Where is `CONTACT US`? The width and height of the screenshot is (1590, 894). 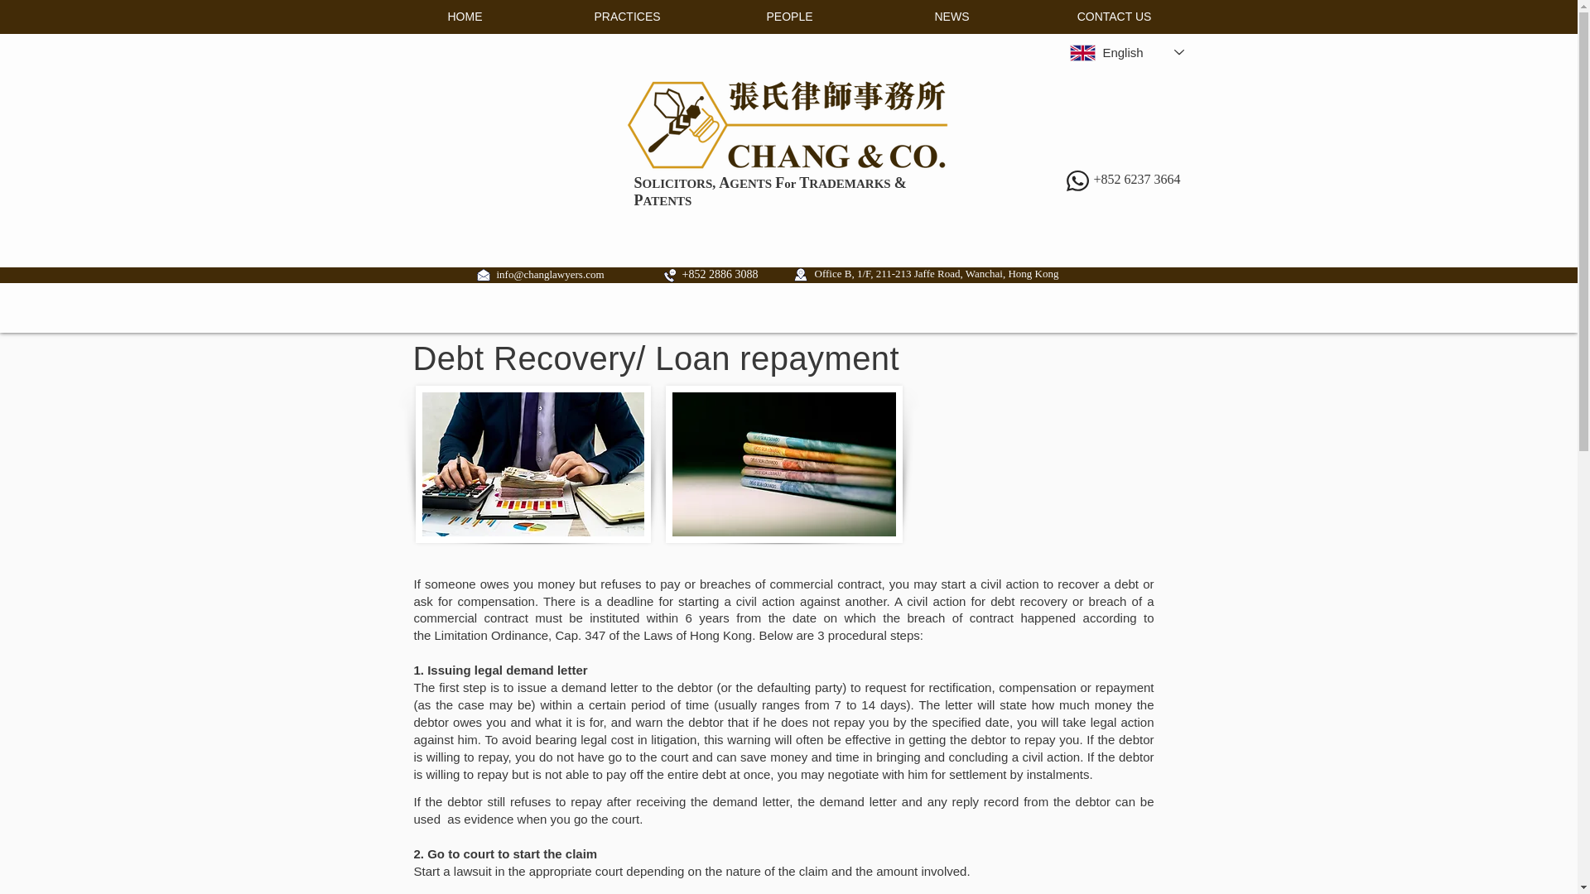 CONTACT US is located at coordinates (1115, 17).